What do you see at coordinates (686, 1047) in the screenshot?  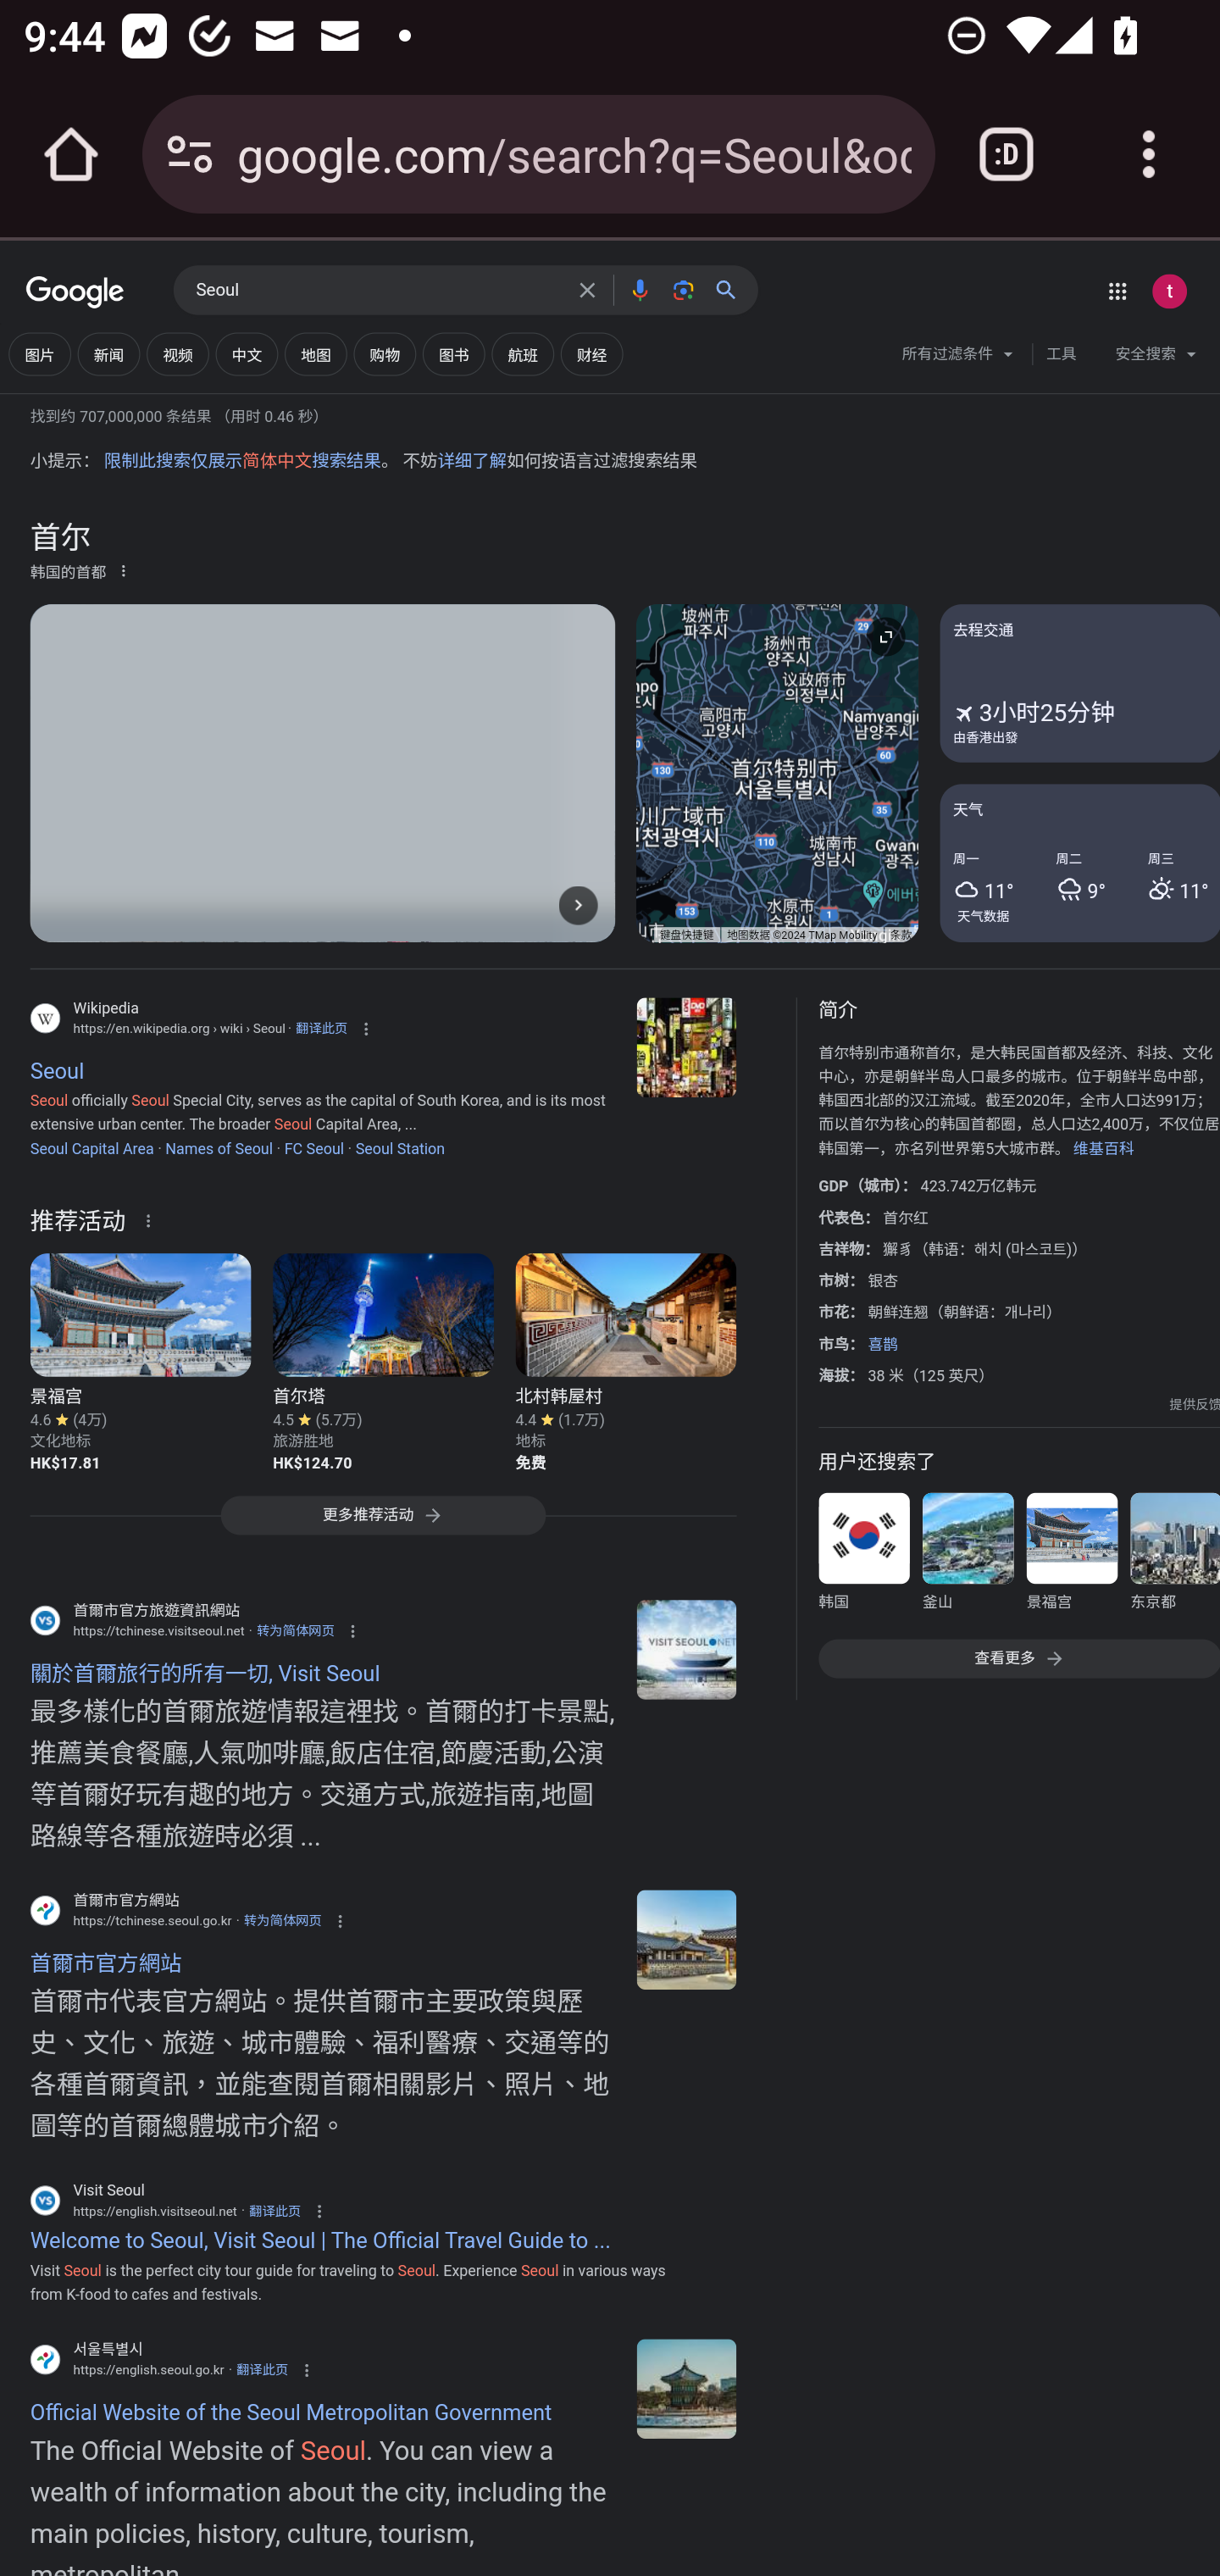 I see `Seoul` at bounding box center [686, 1047].